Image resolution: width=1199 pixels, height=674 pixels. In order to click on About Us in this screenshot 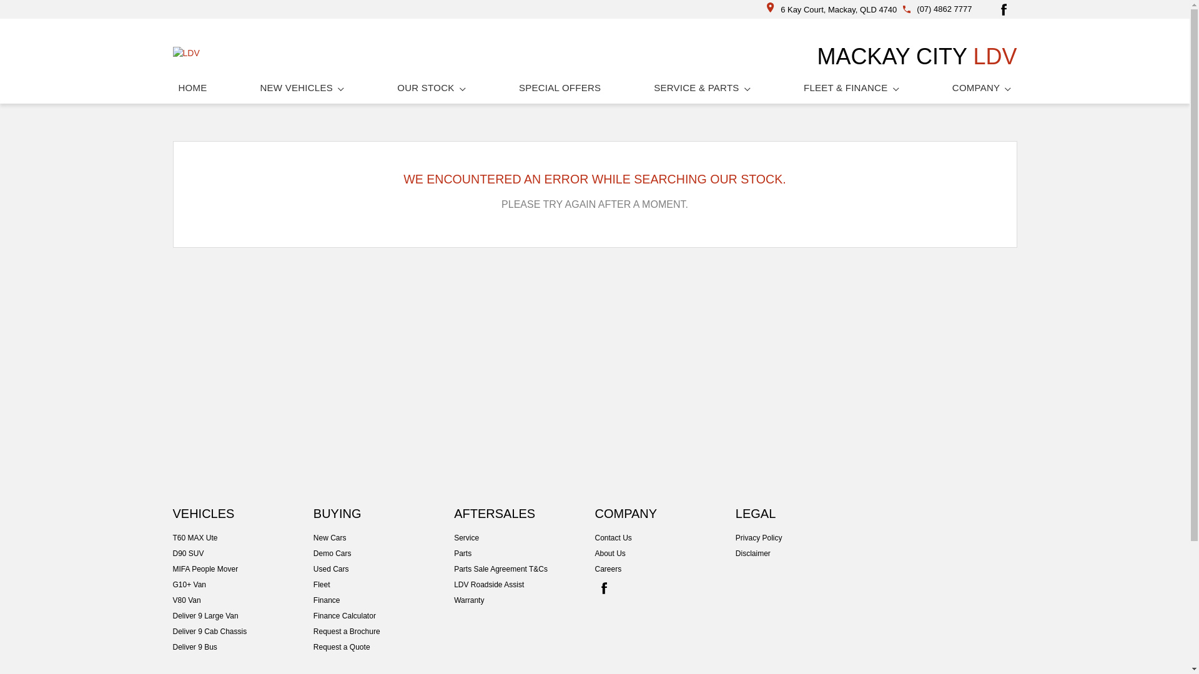, I will do `click(664, 554)`.